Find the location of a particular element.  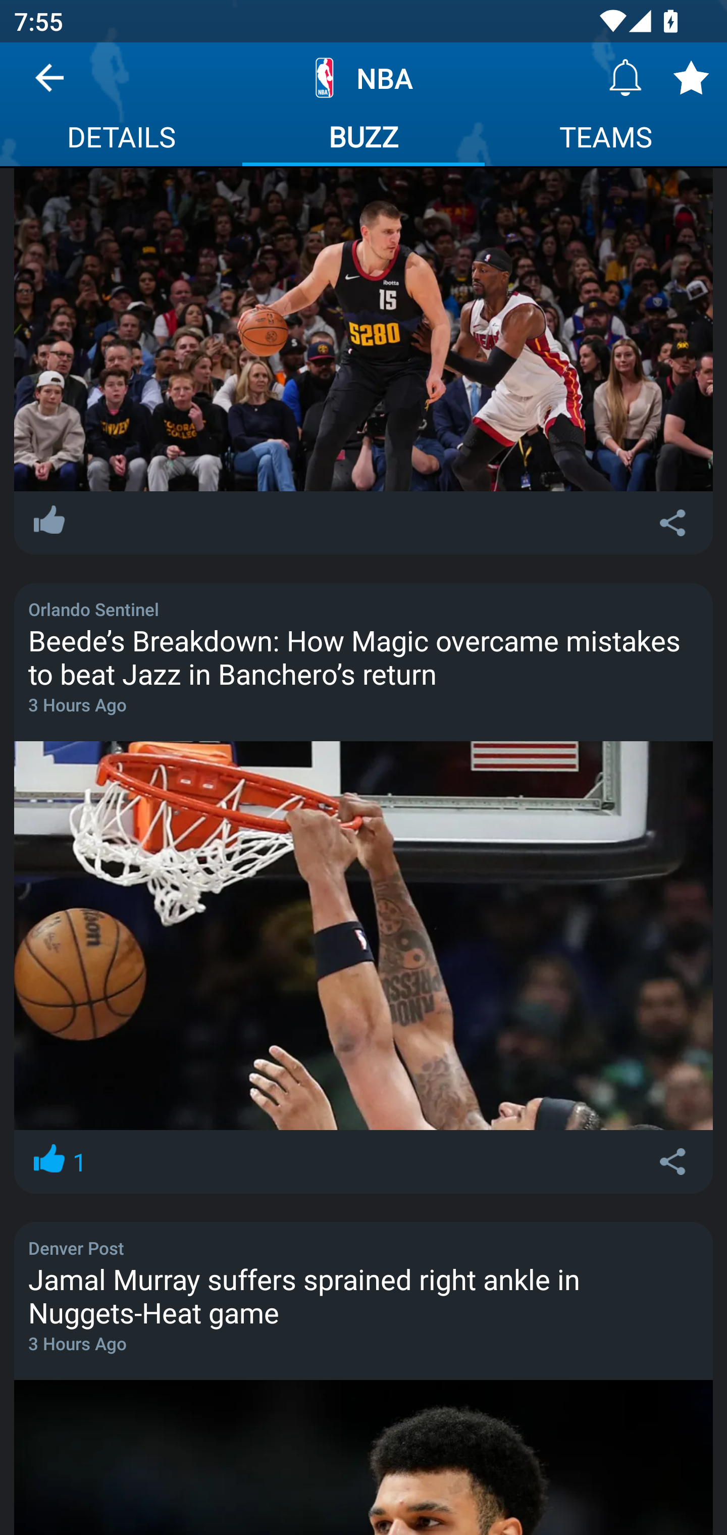

Navigate up is located at coordinates (49, 85).